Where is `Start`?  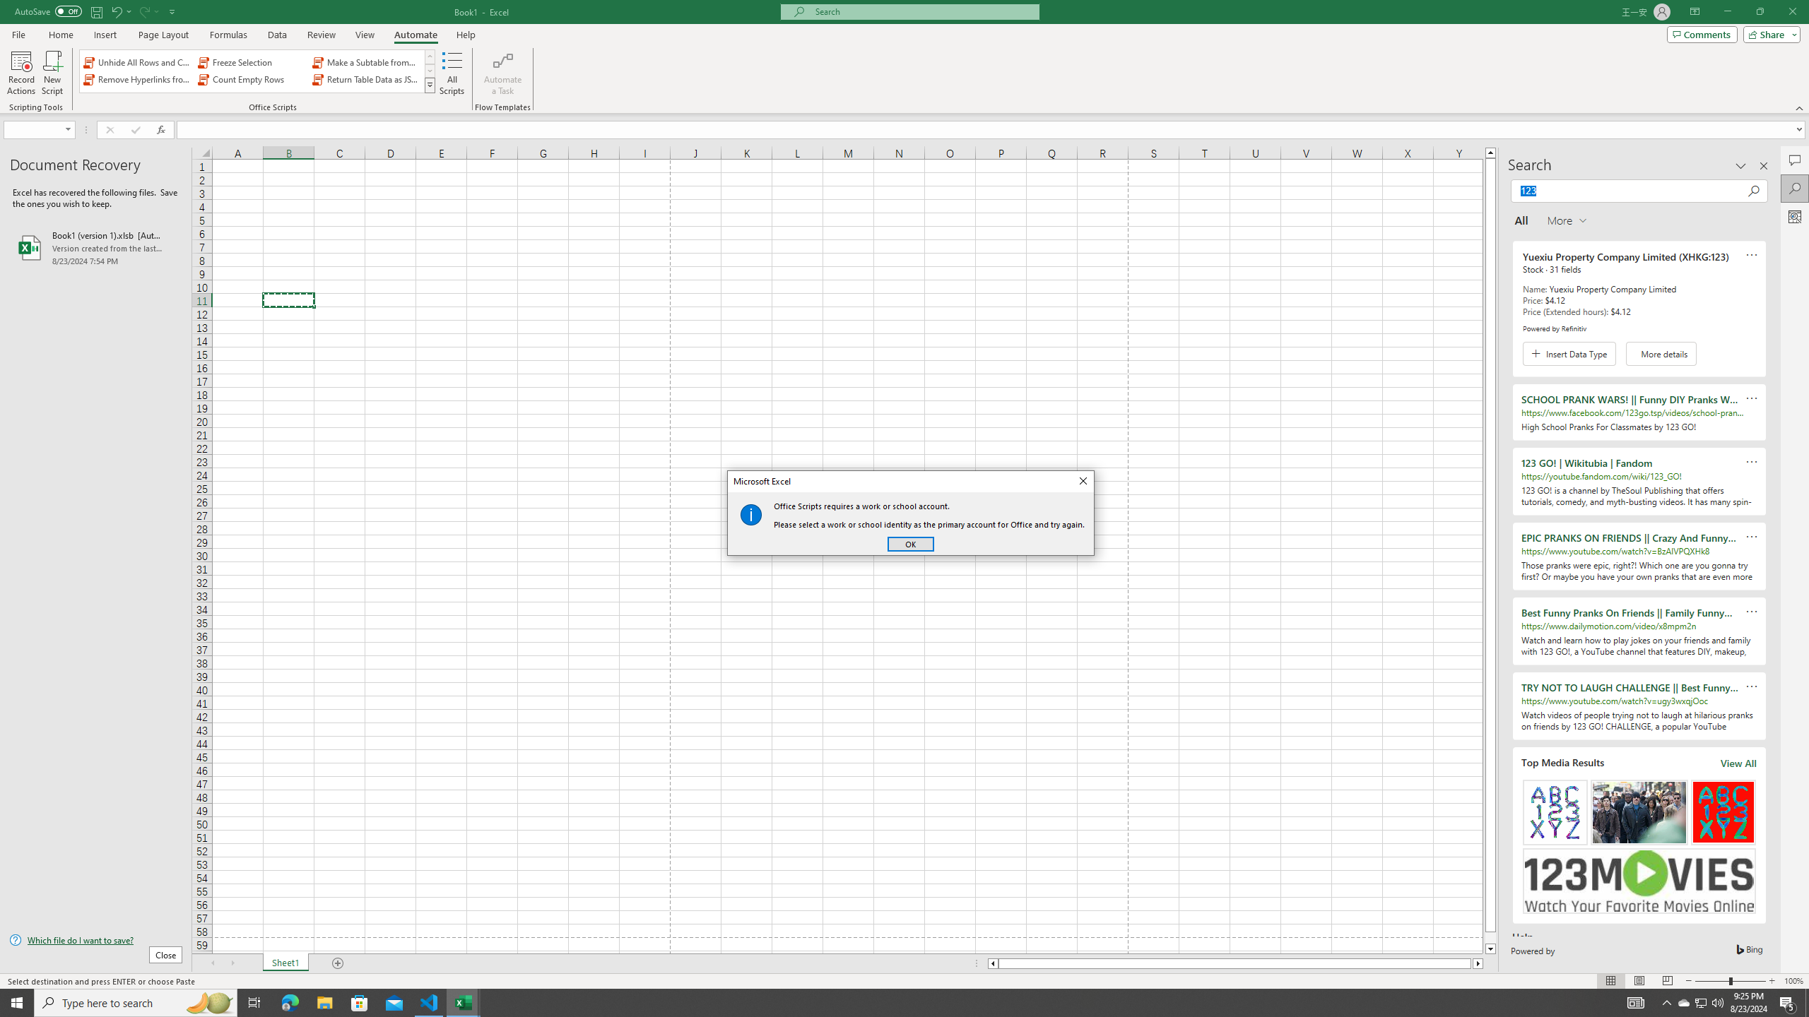
Start is located at coordinates (17, 1003).